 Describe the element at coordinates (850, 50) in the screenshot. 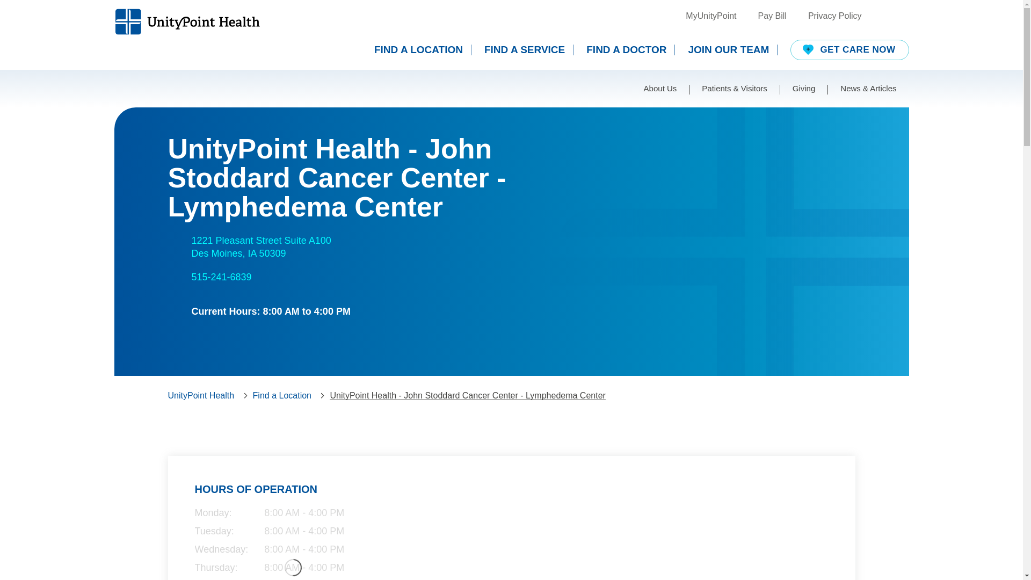

I see `MyUnityPoint` at that location.